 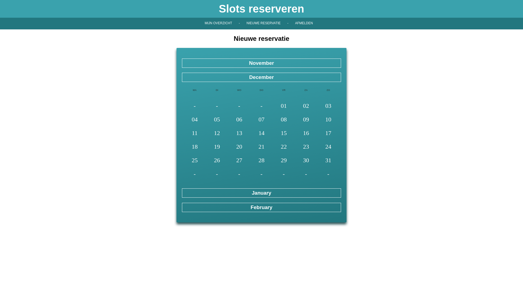 What do you see at coordinates (195, 133) in the screenshot?
I see `11` at bounding box center [195, 133].